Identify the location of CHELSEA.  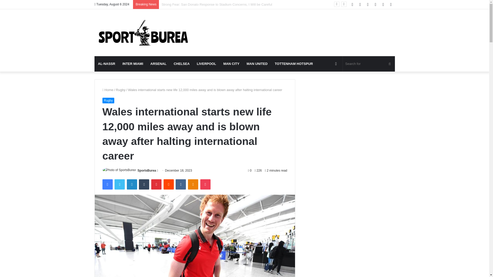
(182, 64).